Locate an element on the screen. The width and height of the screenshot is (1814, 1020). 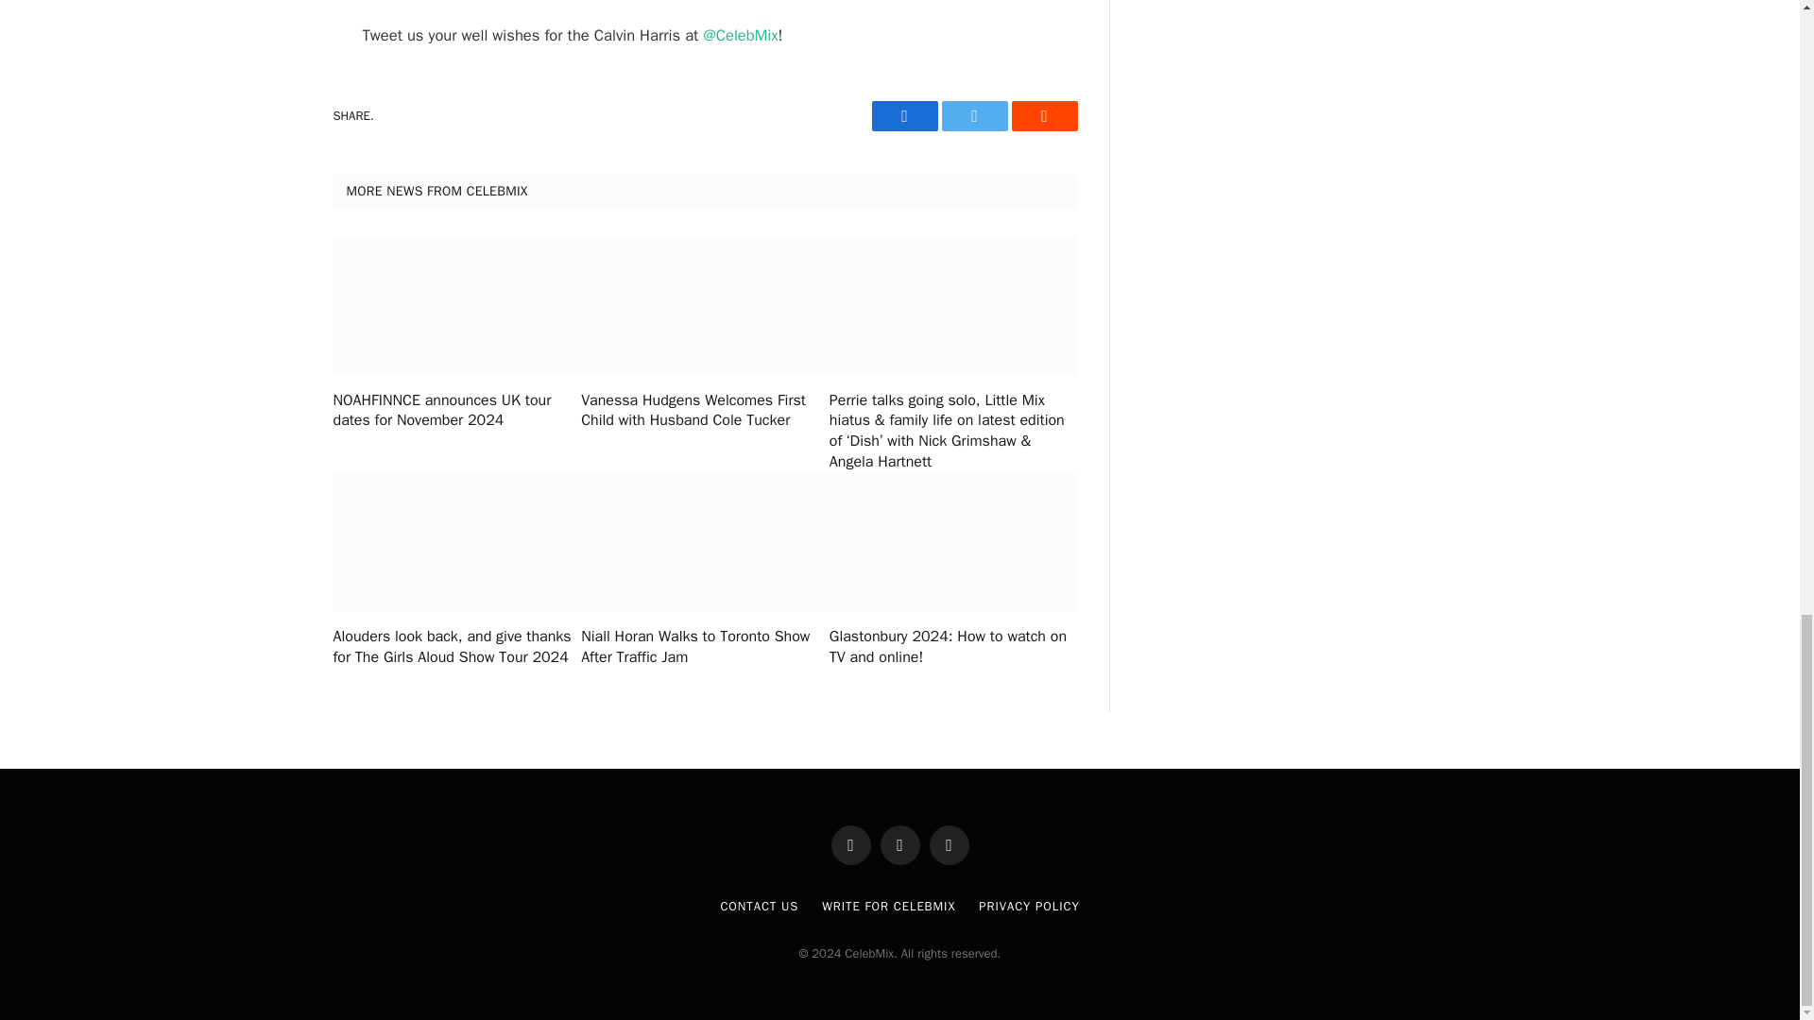
NOAHFINNCE announces UK tour dates for November 2024 is located at coordinates (455, 411).